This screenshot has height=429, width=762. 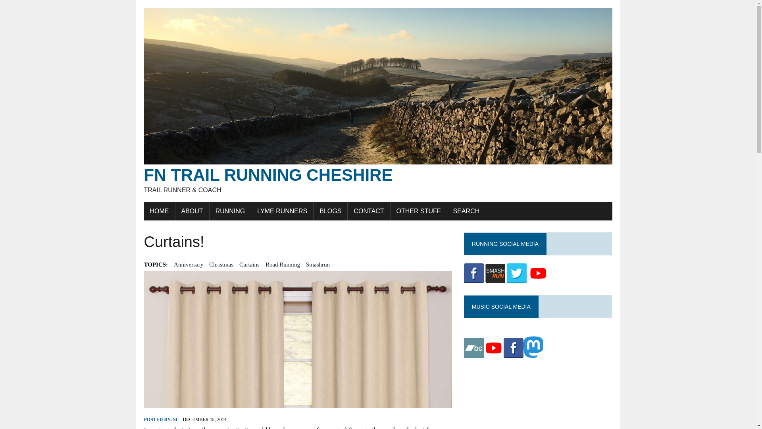 What do you see at coordinates (533, 347) in the screenshot?
I see `Mastodon` at bounding box center [533, 347].